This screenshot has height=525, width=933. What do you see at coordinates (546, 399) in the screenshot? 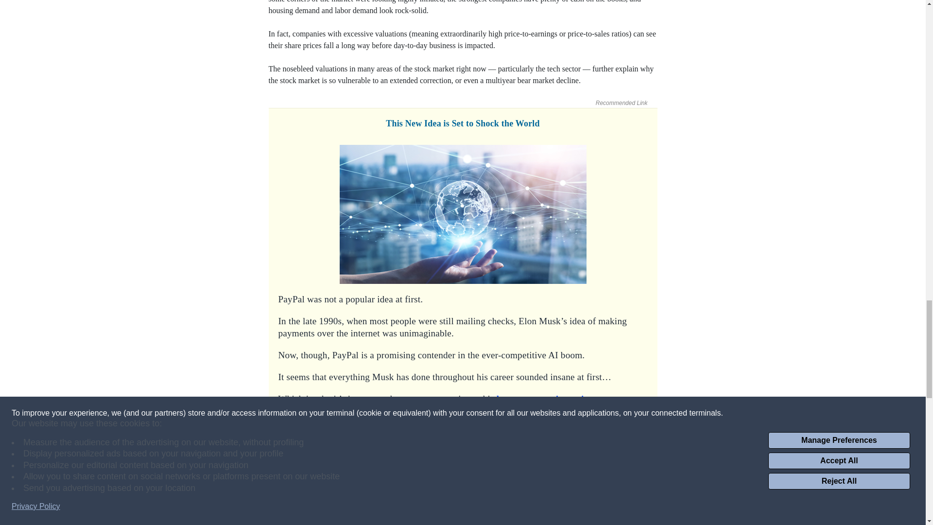
I see `latest, strange invention.` at bounding box center [546, 399].